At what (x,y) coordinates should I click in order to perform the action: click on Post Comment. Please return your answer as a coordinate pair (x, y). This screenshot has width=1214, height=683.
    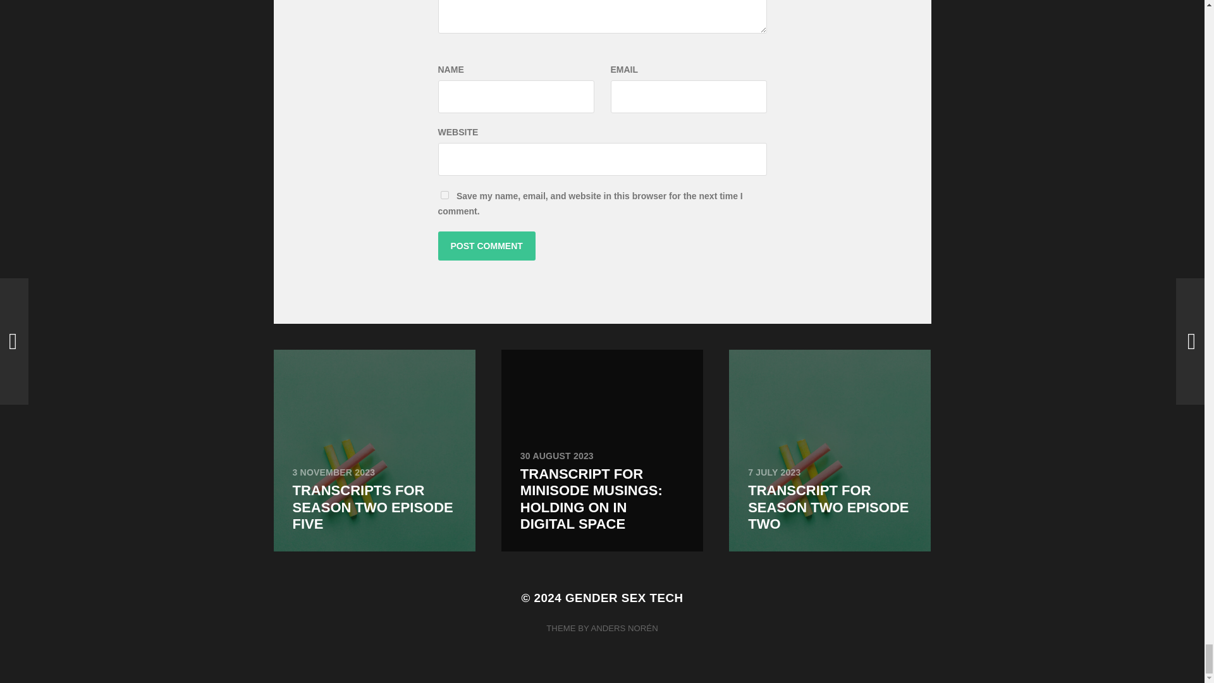
    Looking at the image, I should click on (486, 245).